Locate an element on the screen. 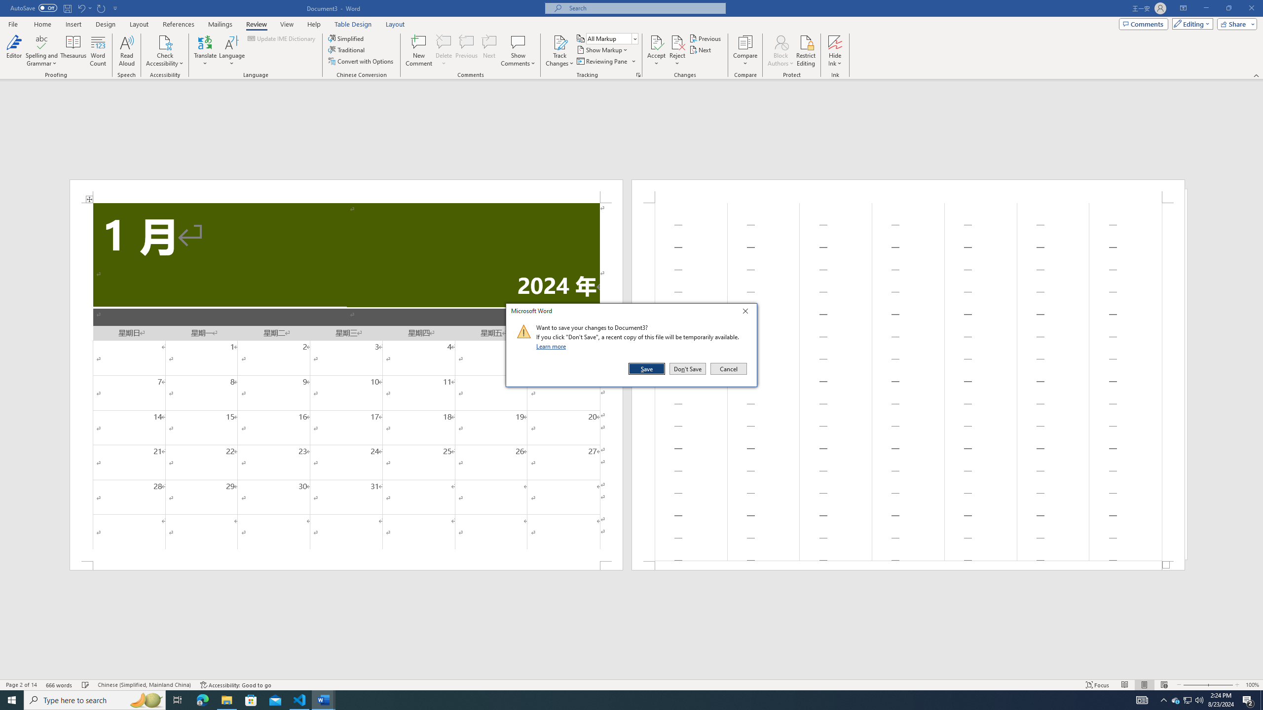  Show Comments is located at coordinates (518, 42).